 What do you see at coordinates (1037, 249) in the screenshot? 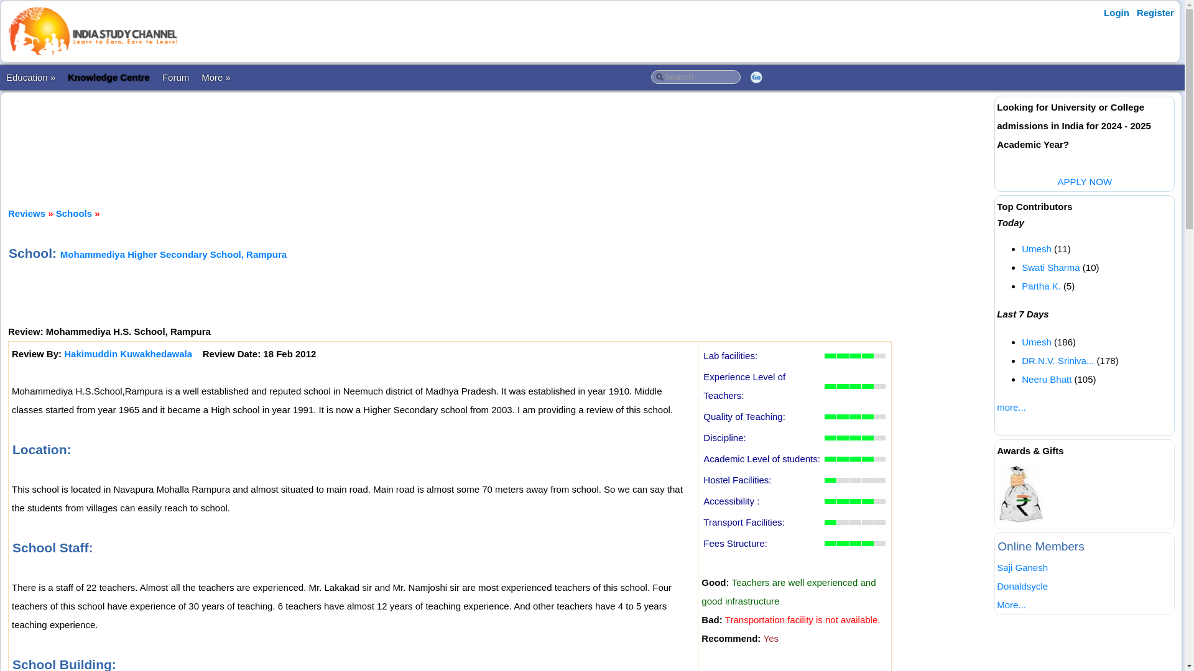
I see `Umesh` at bounding box center [1037, 249].